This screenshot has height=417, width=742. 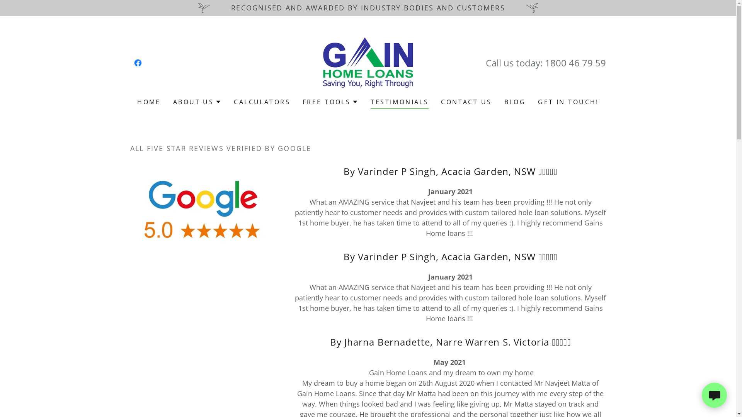 I want to click on BLOG, so click(x=515, y=102).